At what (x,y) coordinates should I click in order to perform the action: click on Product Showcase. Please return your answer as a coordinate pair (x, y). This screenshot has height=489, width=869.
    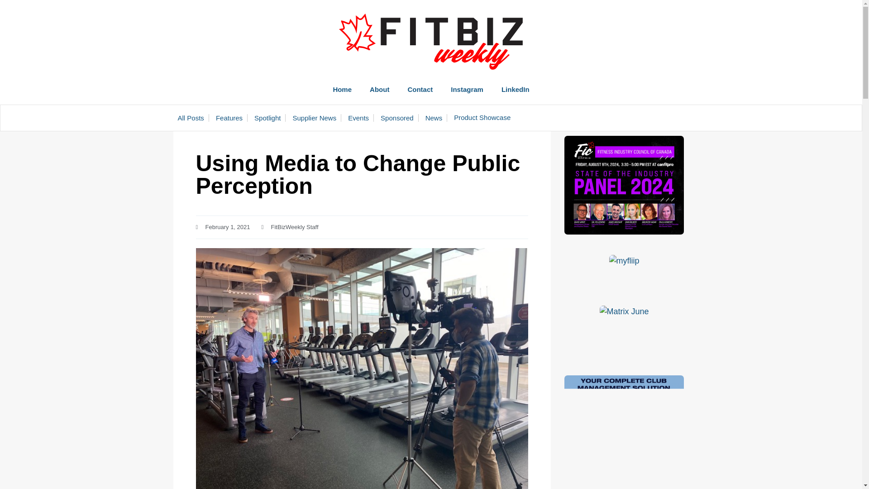
    Looking at the image, I should click on (482, 118).